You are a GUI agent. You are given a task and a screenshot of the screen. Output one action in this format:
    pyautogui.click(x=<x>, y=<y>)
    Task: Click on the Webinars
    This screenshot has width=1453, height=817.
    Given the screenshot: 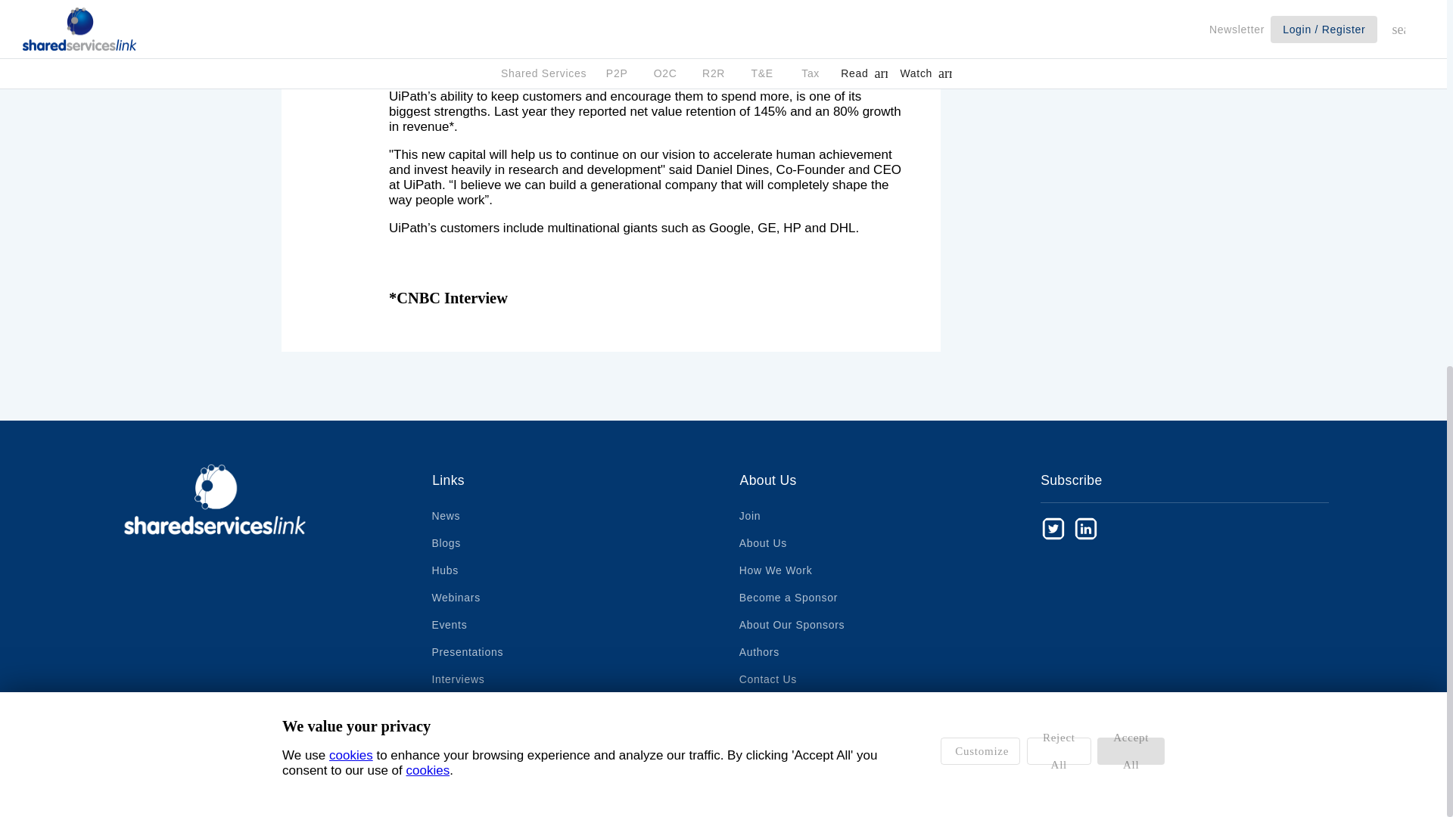 What is the action you would take?
    pyautogui.click(x=456, y=598)
    